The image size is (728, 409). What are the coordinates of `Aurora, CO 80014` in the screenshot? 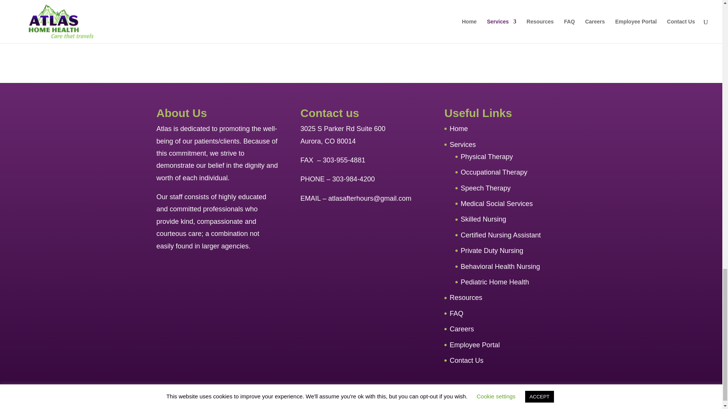 It's located at (328, 141).